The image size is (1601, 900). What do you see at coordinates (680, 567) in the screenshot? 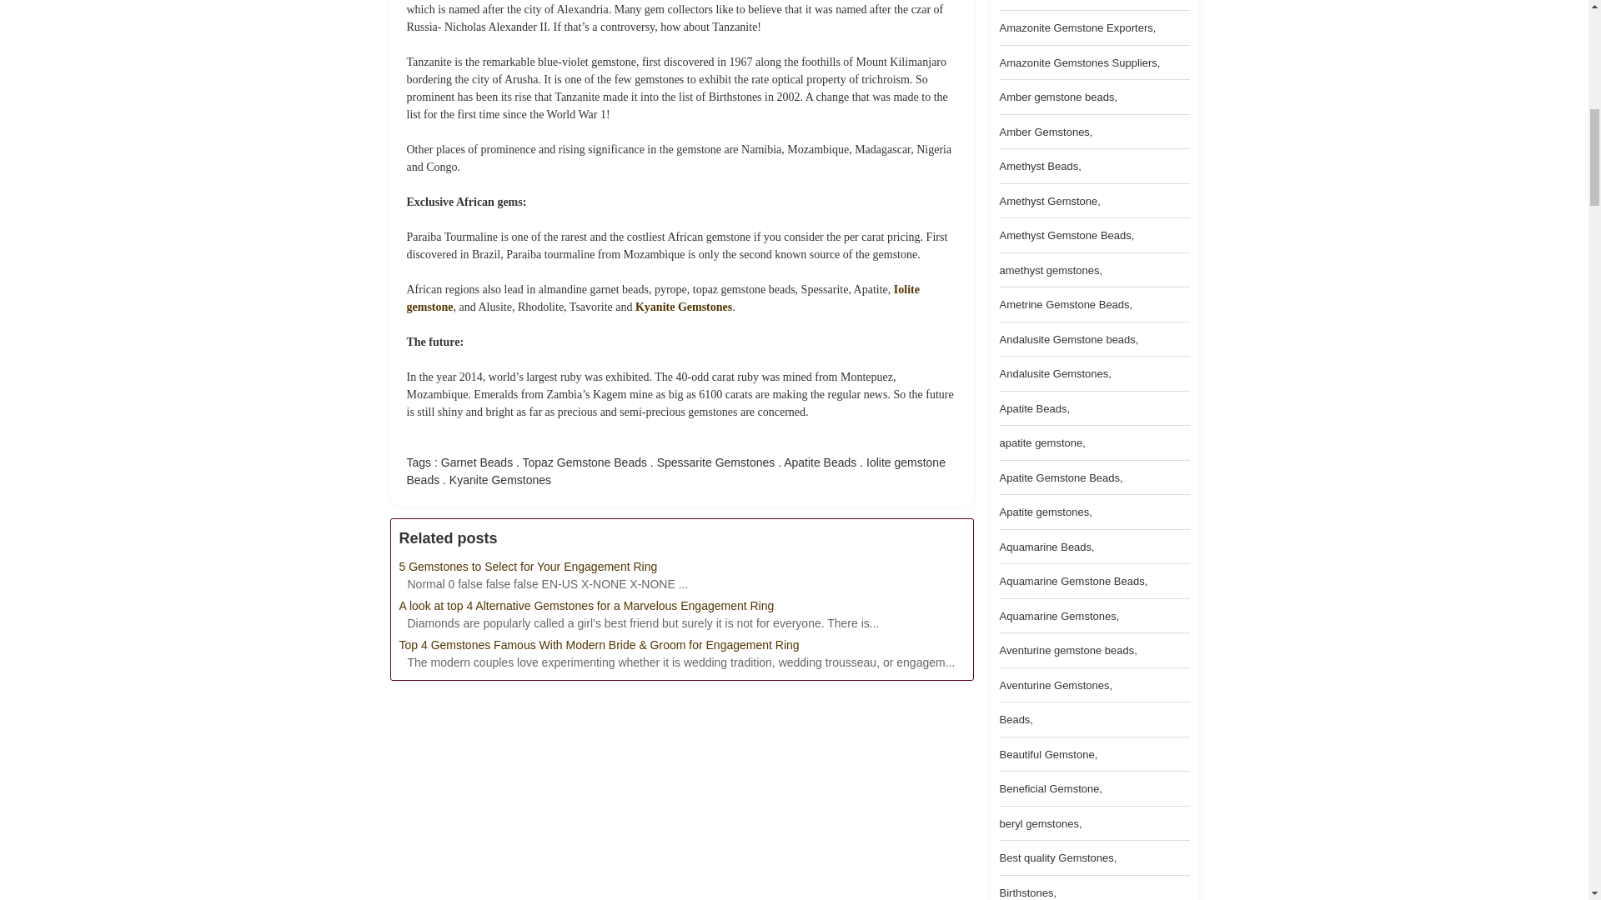
I see `5 Gemstones to Select for Your Engagement Ring` at bounding box center [680, 567].